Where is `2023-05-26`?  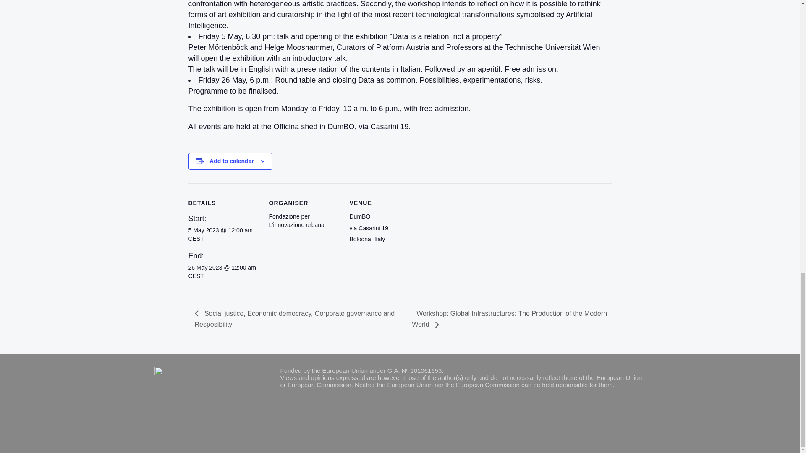 2023-05-26 is located at coordinates (222, 268).